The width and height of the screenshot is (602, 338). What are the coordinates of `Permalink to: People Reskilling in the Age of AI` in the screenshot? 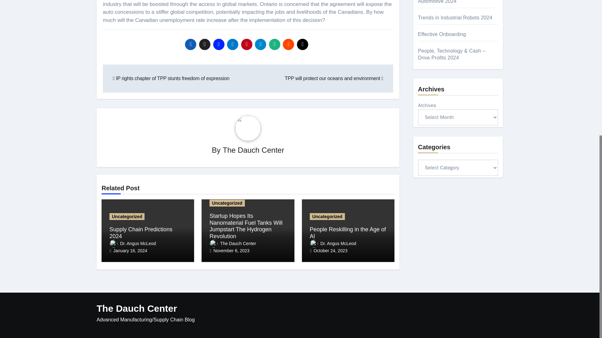 It's located at (348, 233).